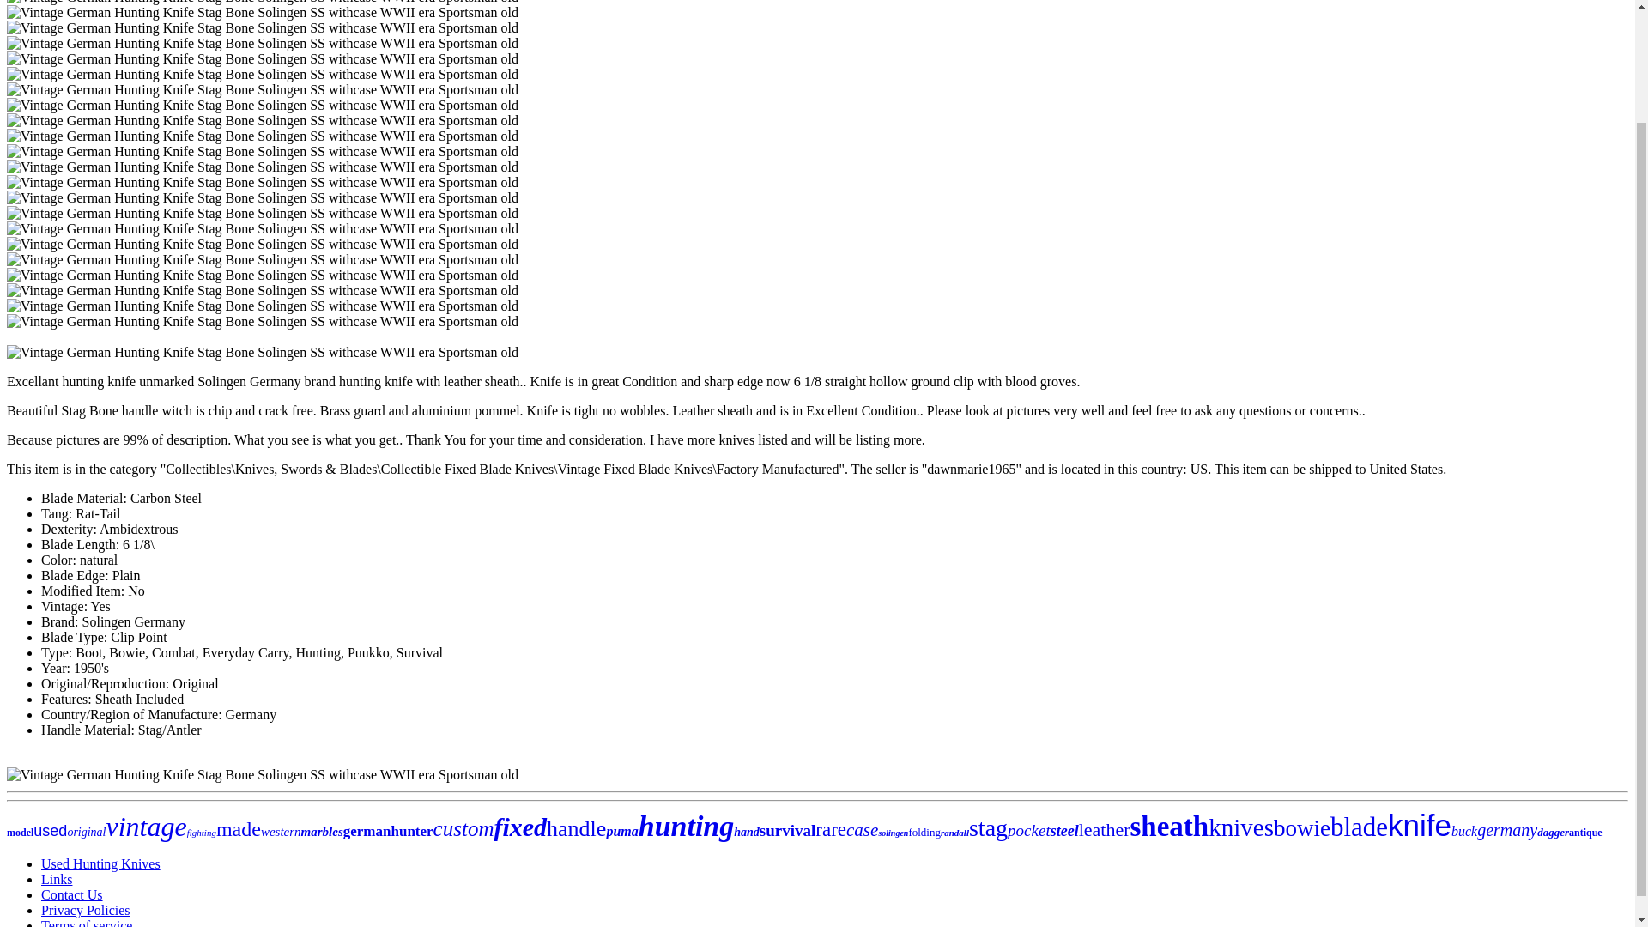 The height and width of the screenshot is (927, 1648). I want to click on randall, so click(954, 833).